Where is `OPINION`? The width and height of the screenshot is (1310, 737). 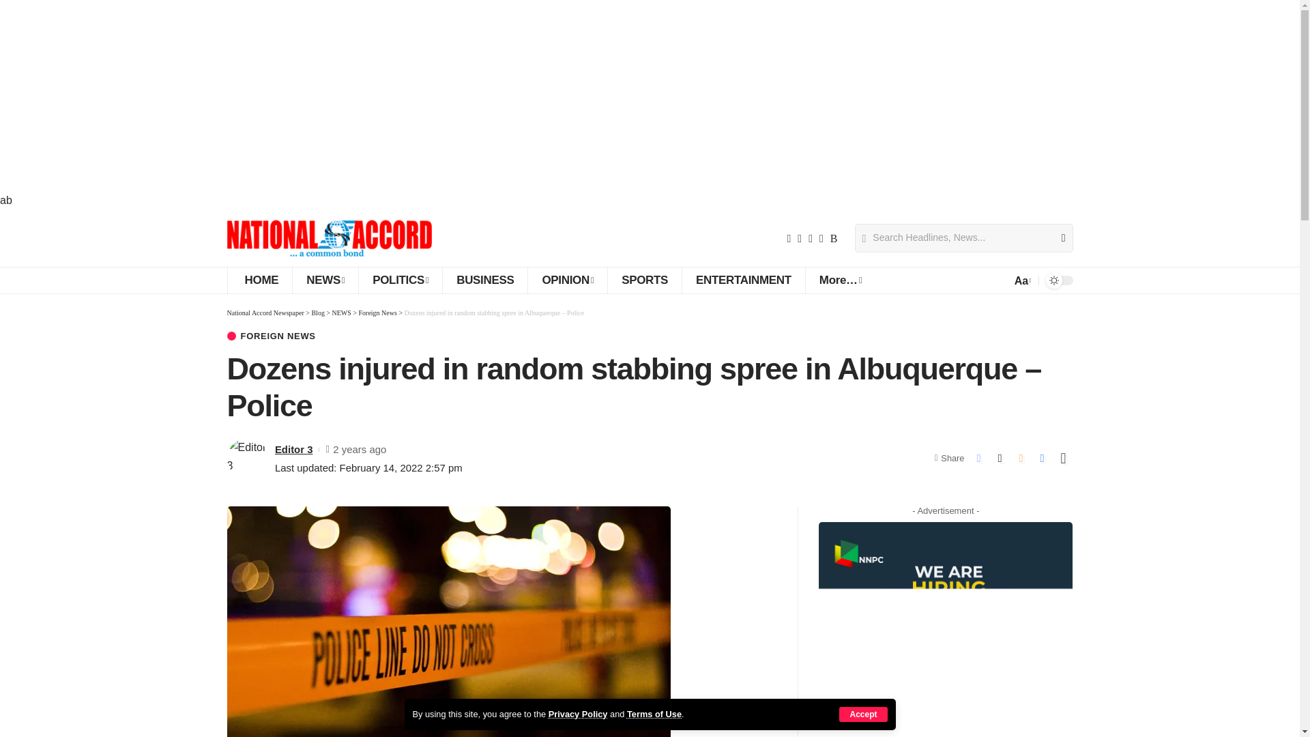 OPINION is located at coordinates (568, 280).